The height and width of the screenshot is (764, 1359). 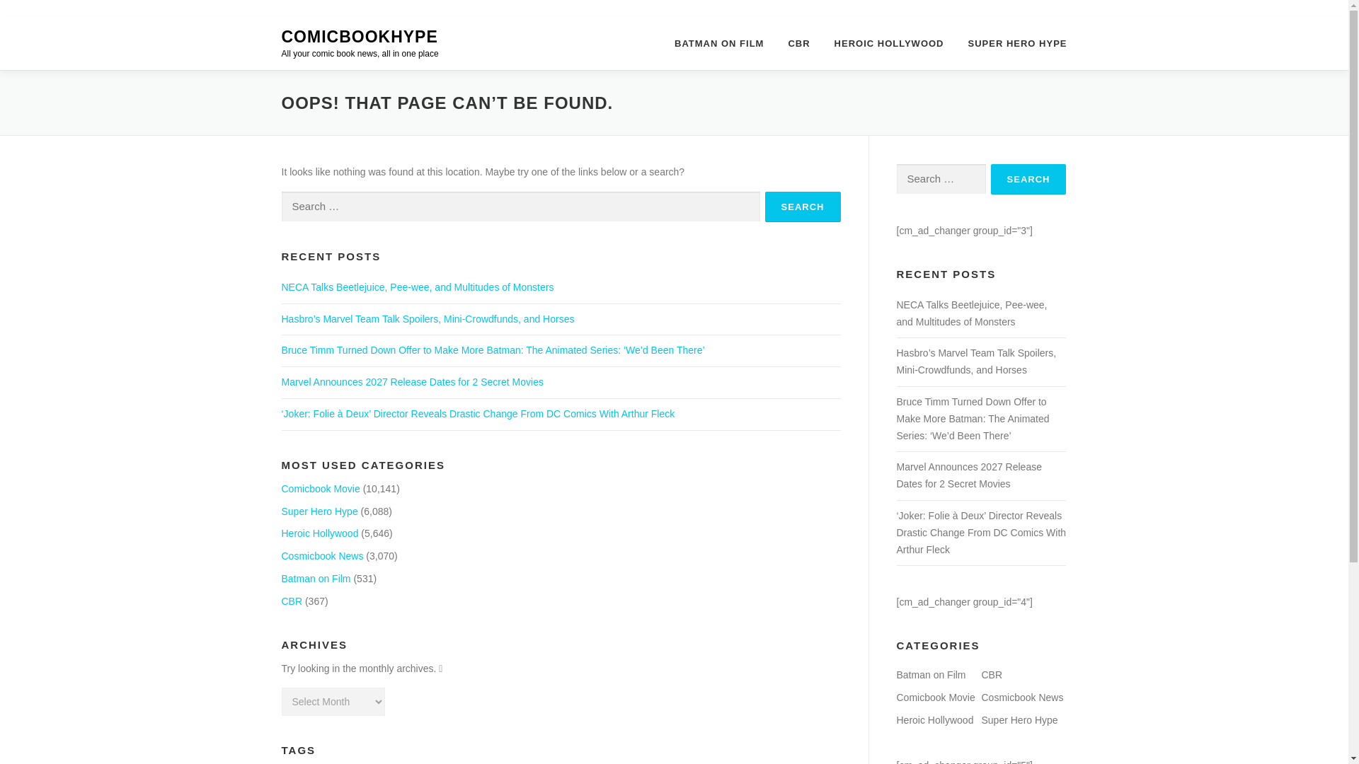 I want to click on Search, so click(x=1028, y=180).